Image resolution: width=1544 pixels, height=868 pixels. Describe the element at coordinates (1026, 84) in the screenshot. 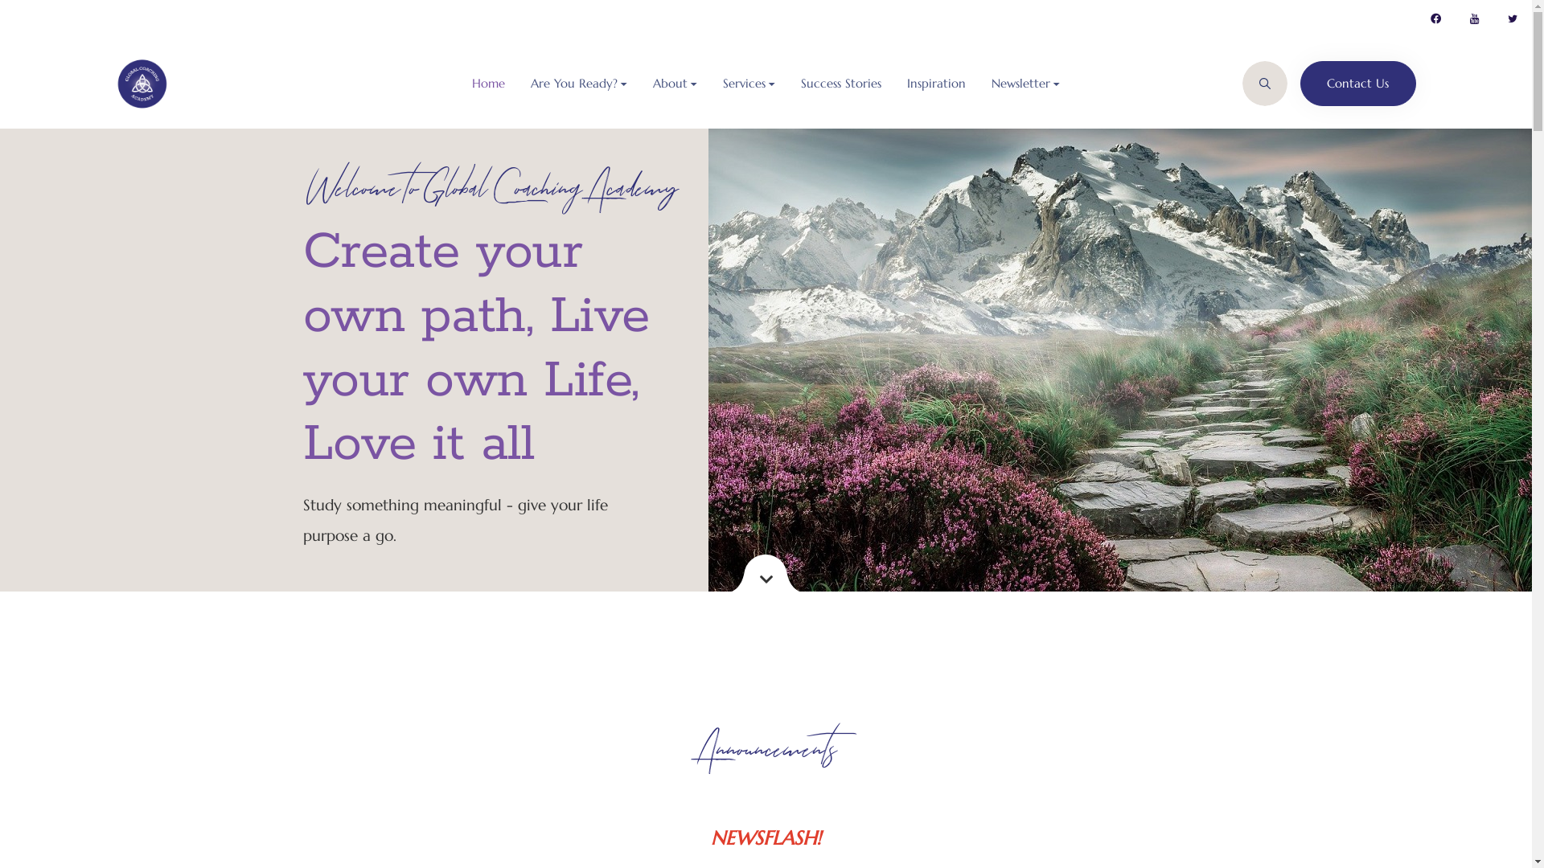

I see `Newsletter` at that location.